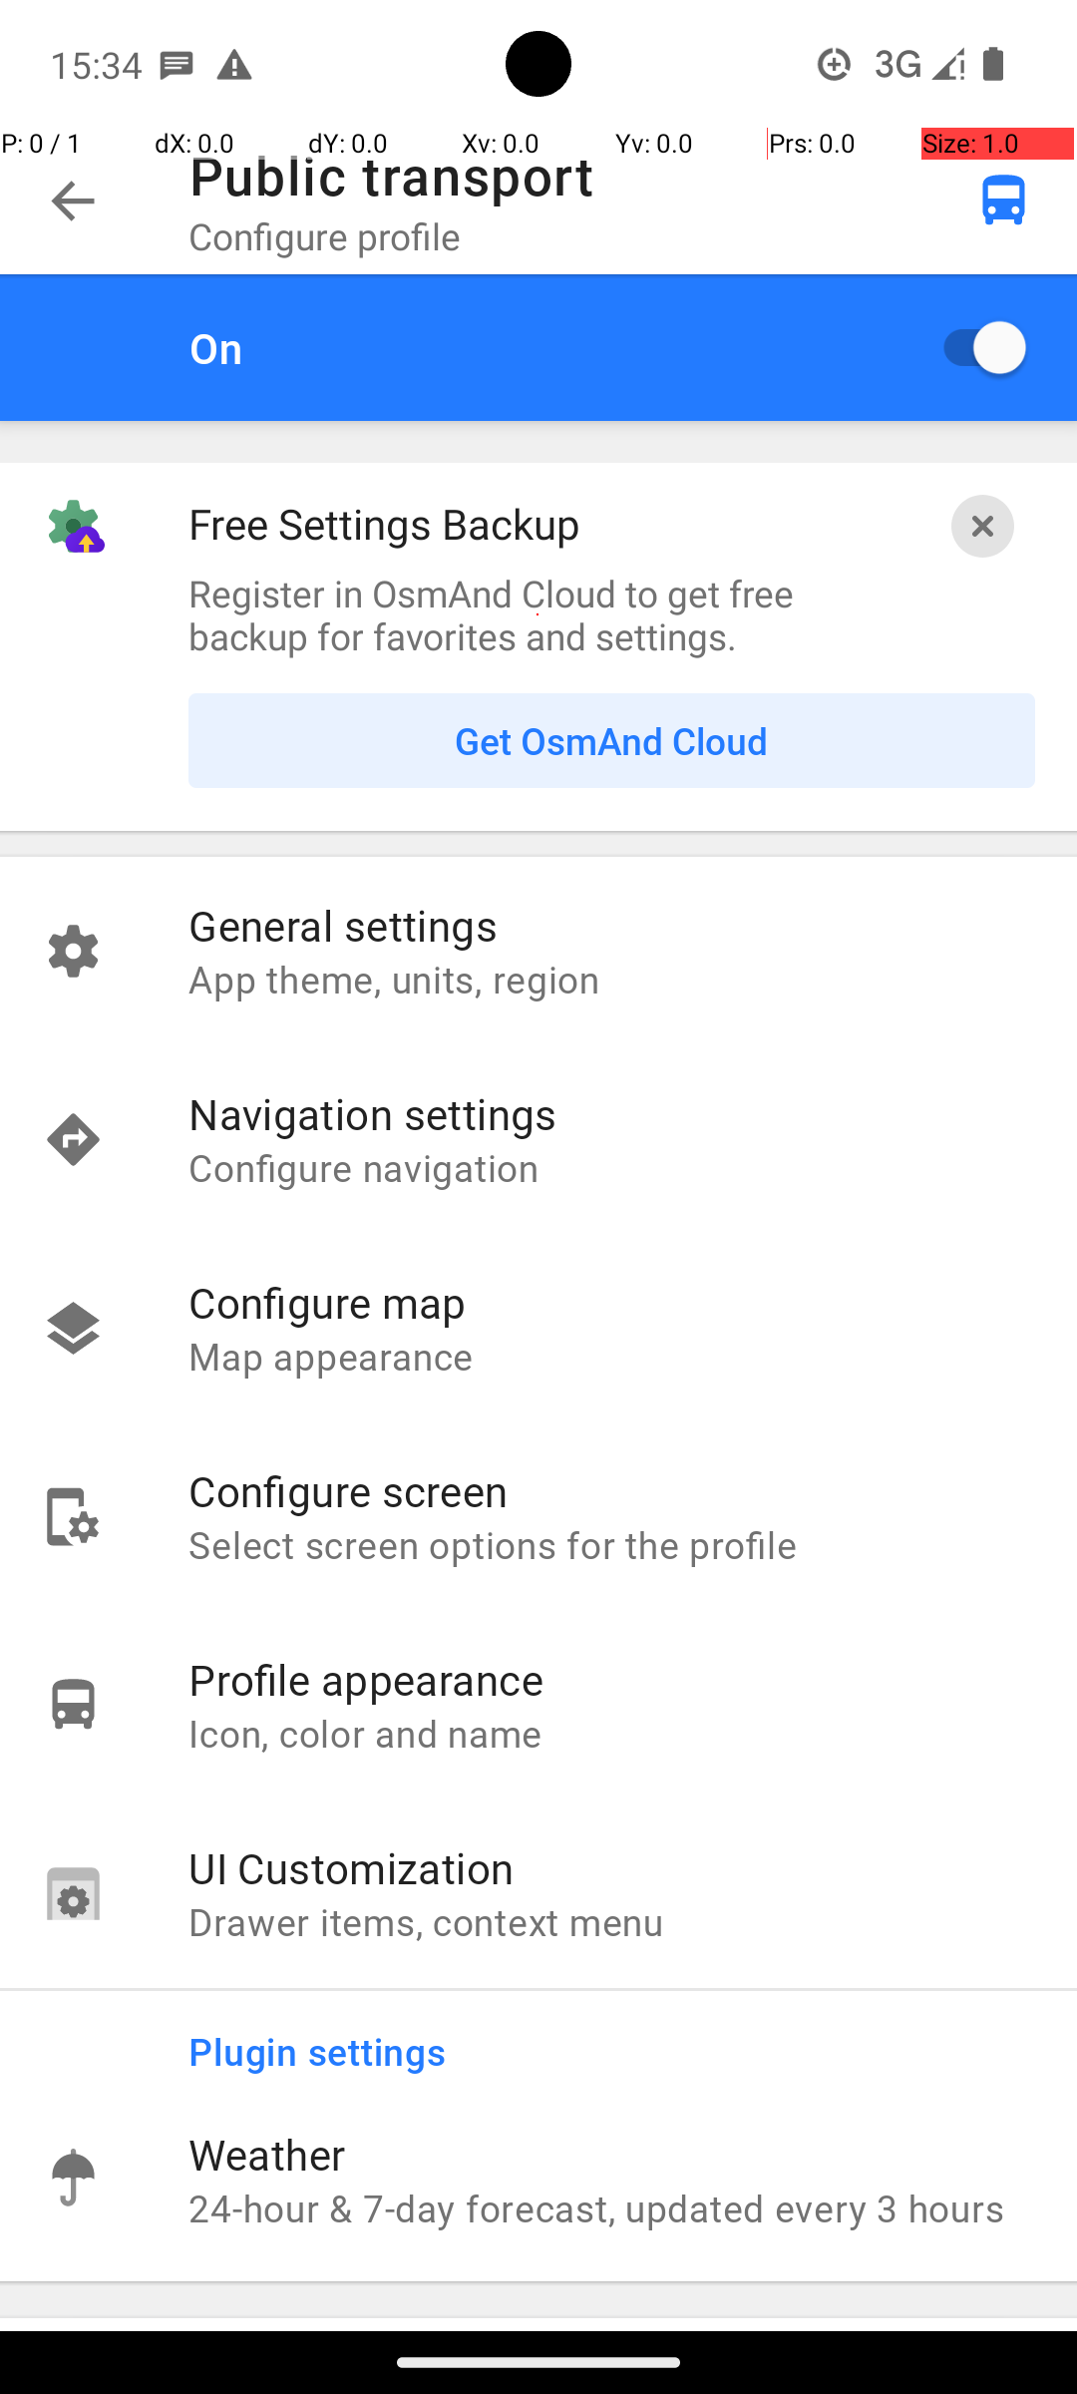 The width and height of the screenshot is (1077, 2394). What do you see at coordinates (612, 1867) in the screenshot?
I see `UI Customization` at bounding box center [612, 1867].